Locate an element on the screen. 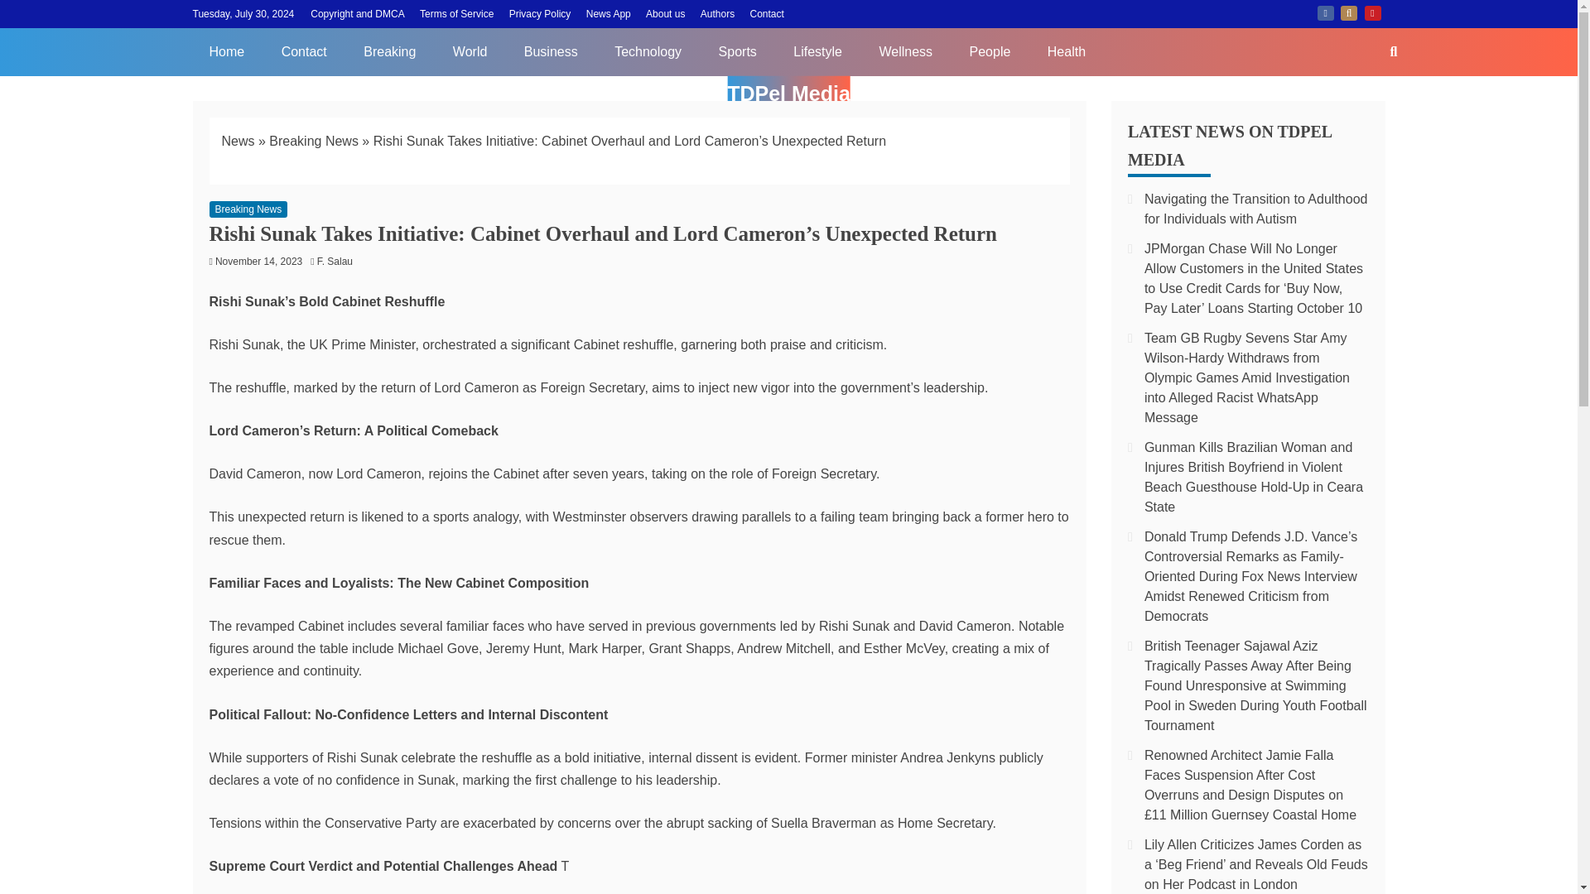  Facebook is located at coordinates (1325, 12).